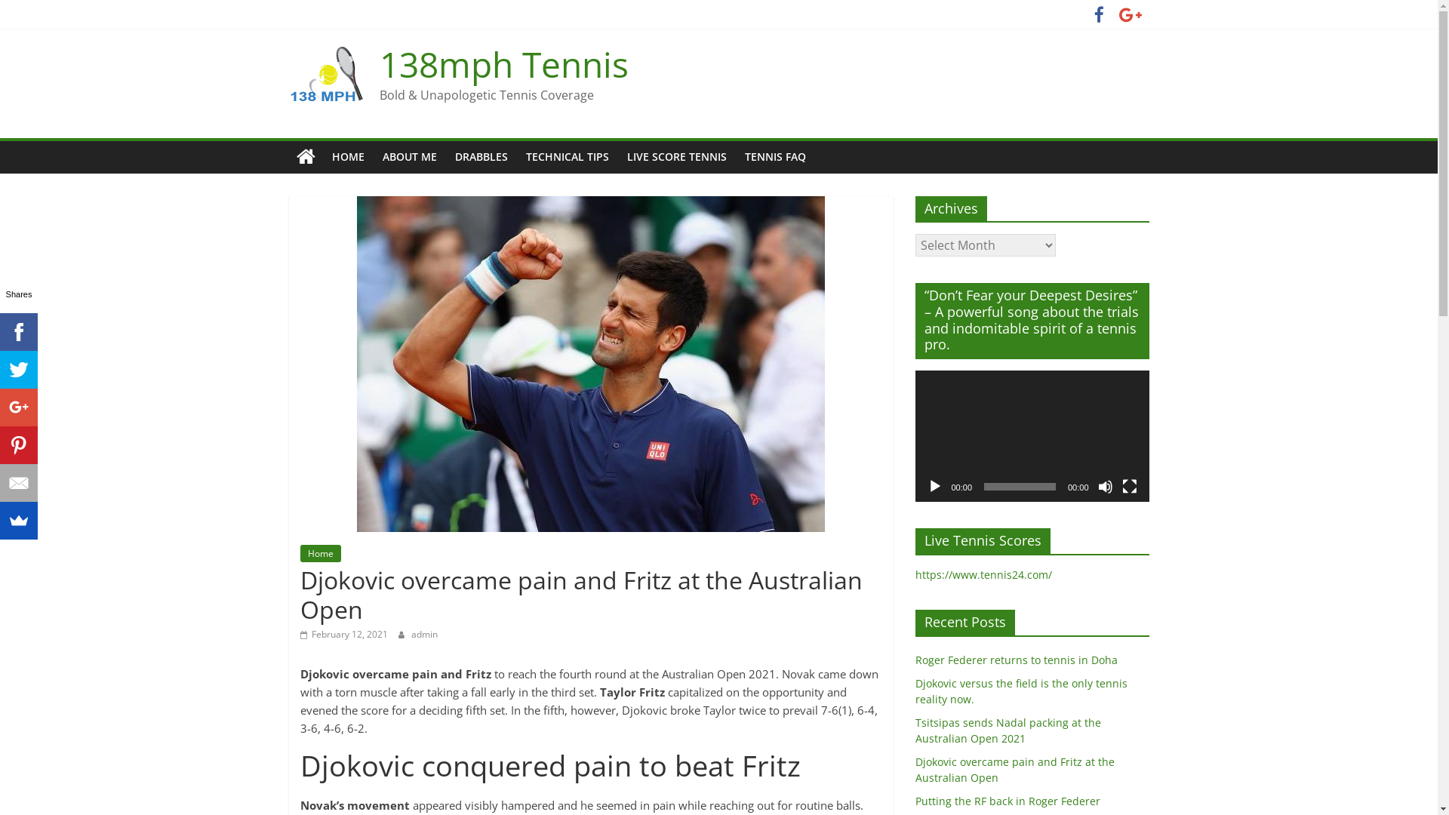 The width and height of the screenshot is (1449, 815). I want to click on Pinterest, so click(19, 445).